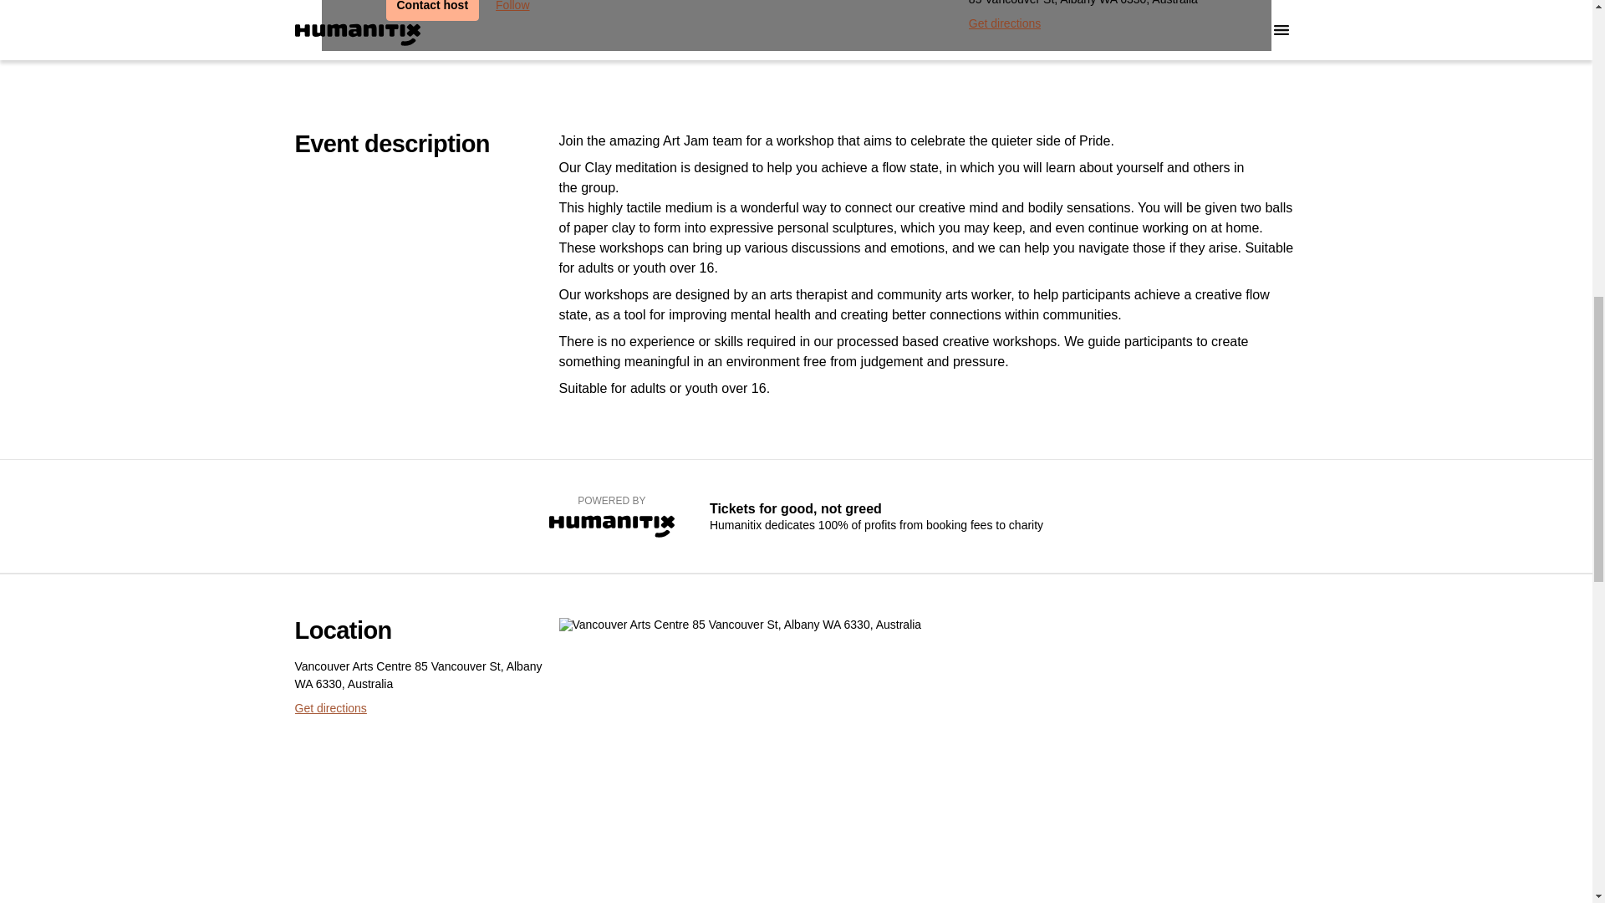 The image size is (1605, 903). What do you see at coordinates (512, 10) in the screenshot?
I see `Follow` at bounding box center [512, 10].